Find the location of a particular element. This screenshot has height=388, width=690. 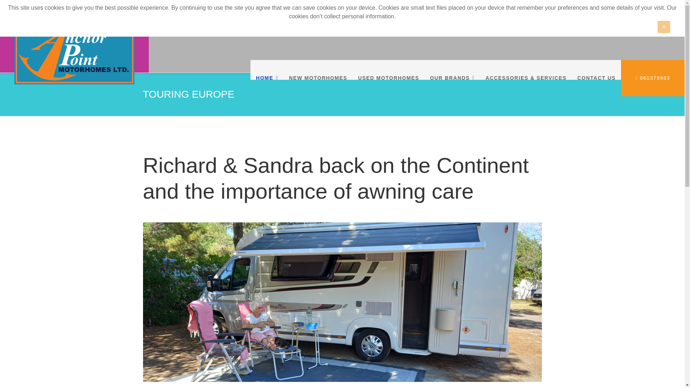

OUR BRANDS is located at coordinates (452, 78).